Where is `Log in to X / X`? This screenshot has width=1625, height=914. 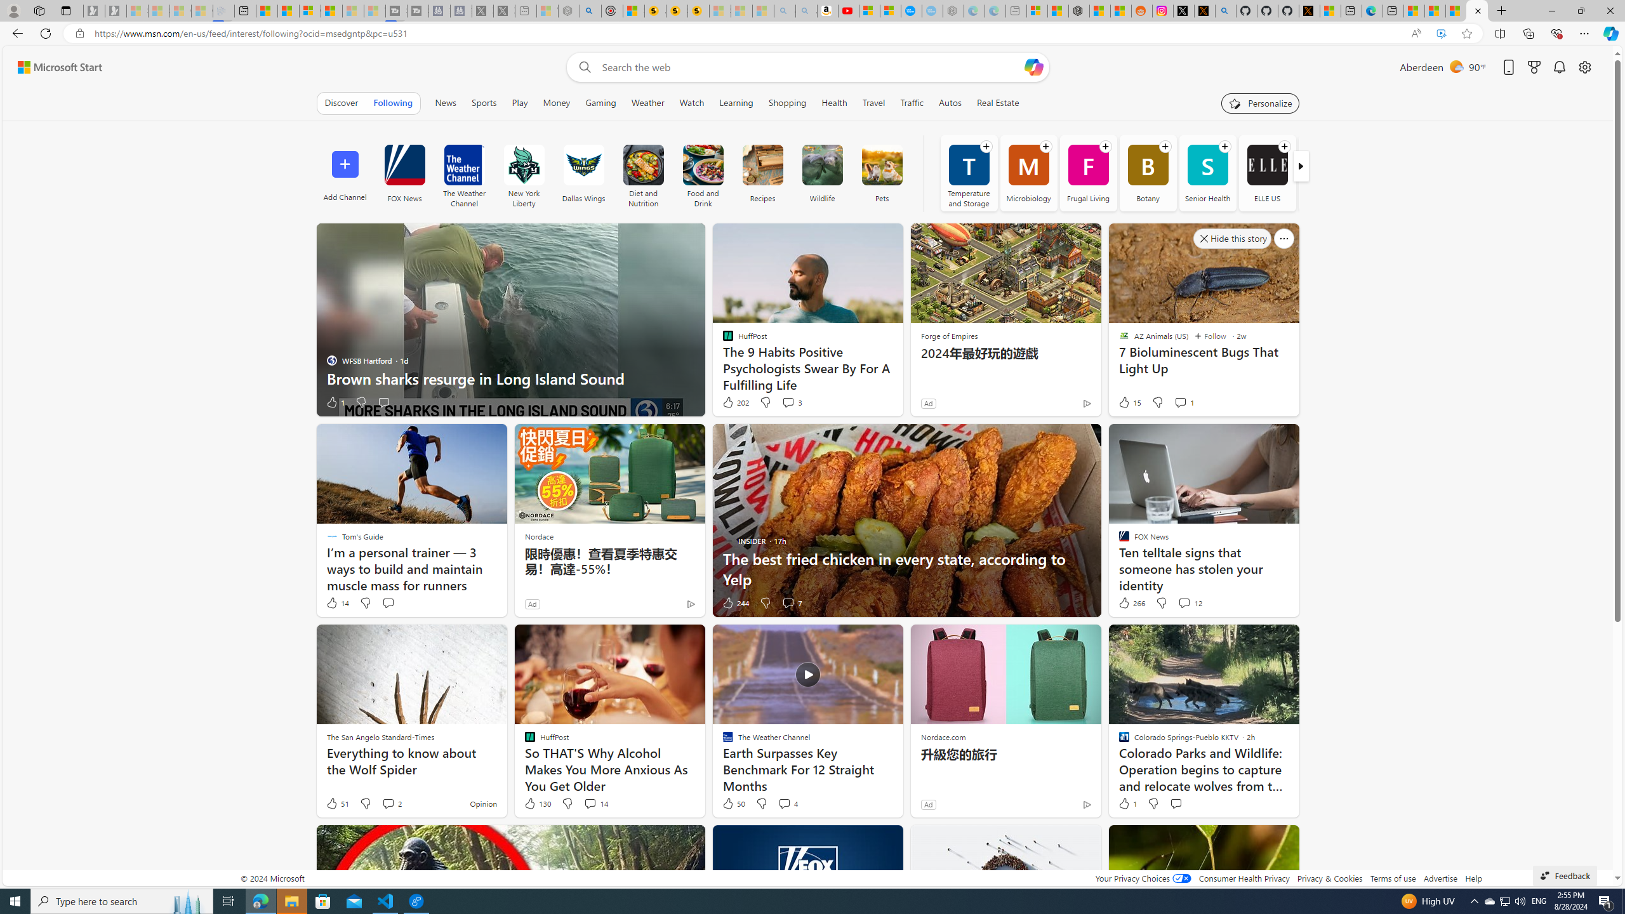 Log in to X / X is located at coordinates (1183, 11).